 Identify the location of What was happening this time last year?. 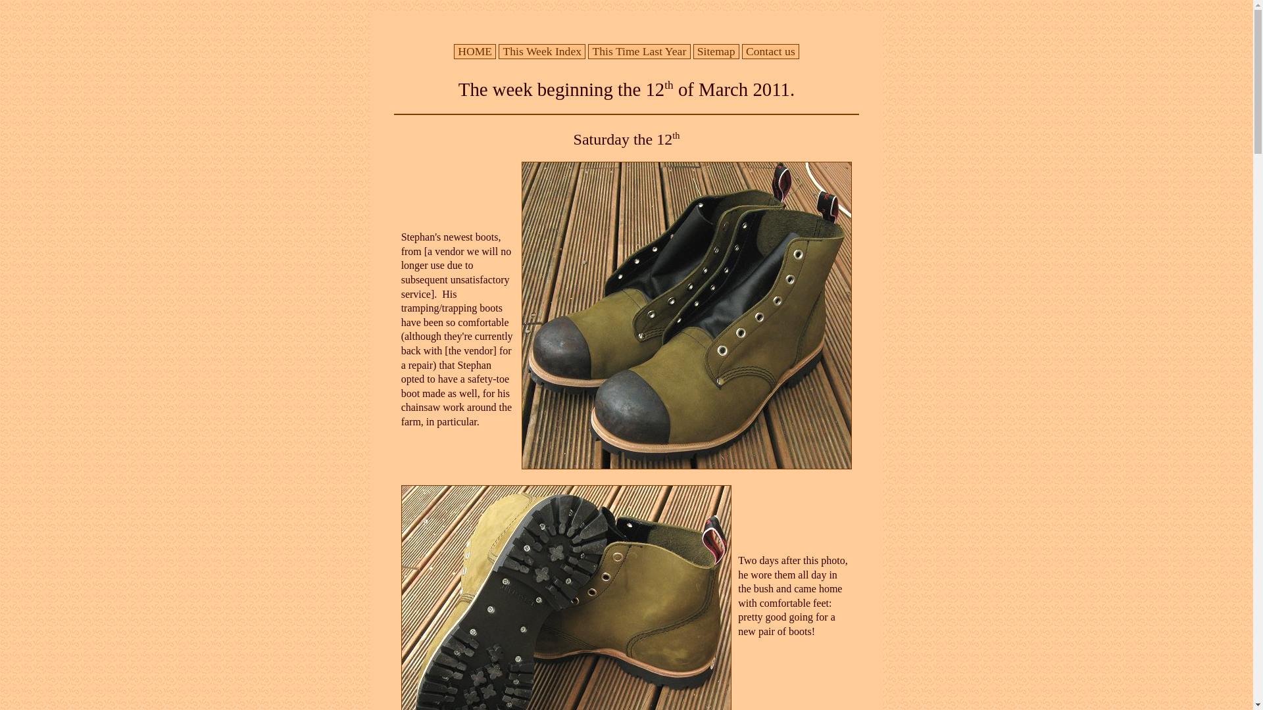
(639, 51).